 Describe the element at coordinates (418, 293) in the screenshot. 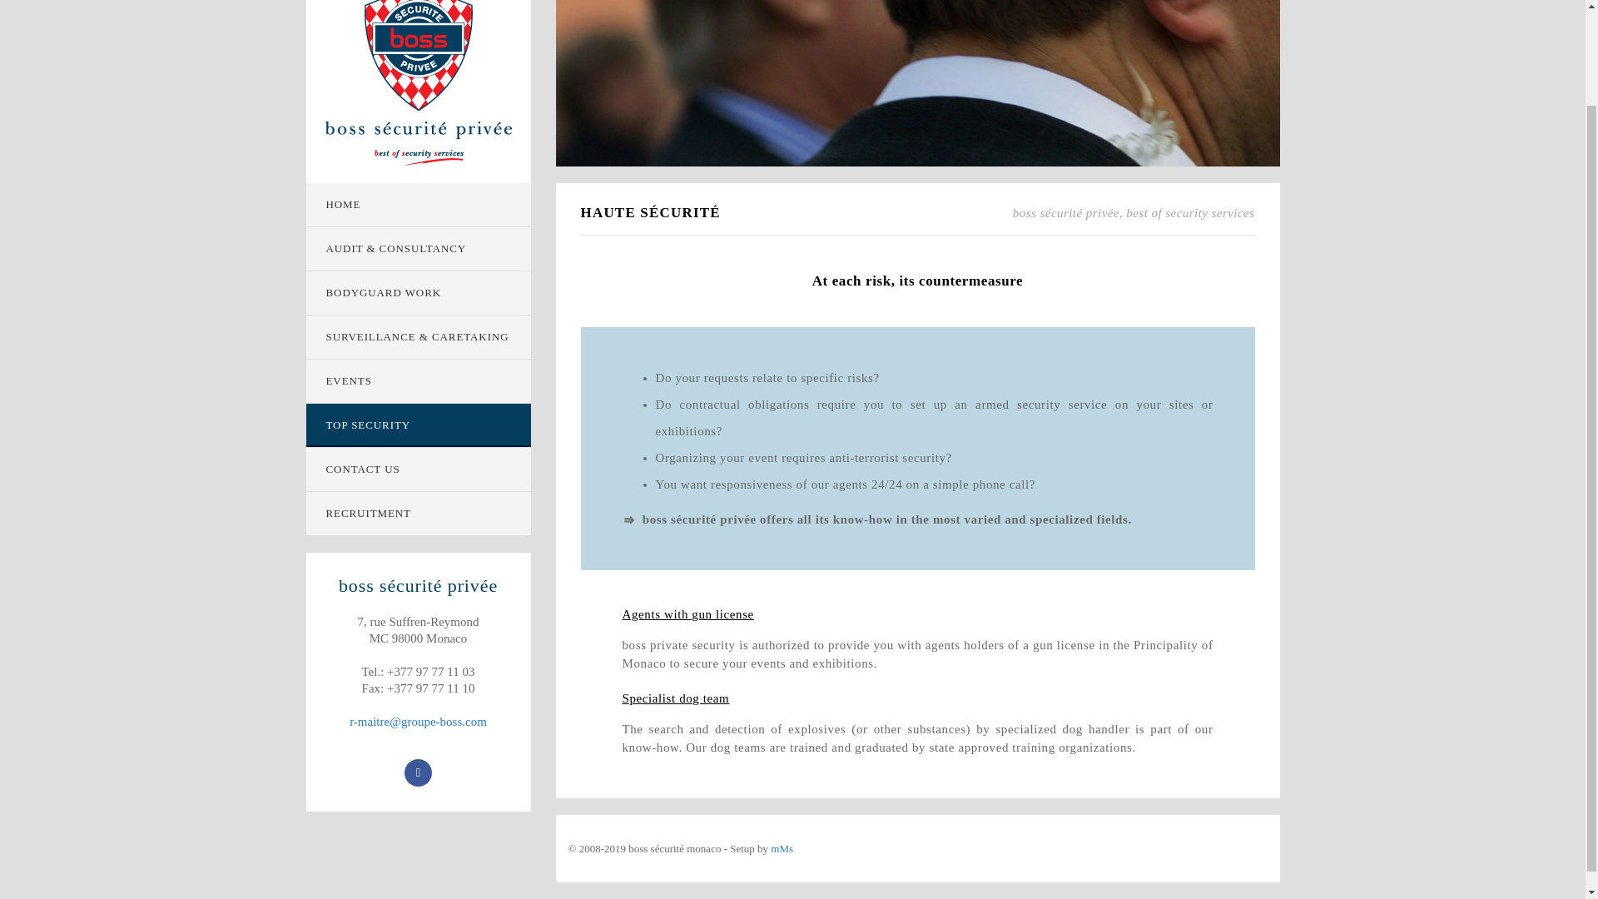

I see `BODYGUARD WORK` at that location.